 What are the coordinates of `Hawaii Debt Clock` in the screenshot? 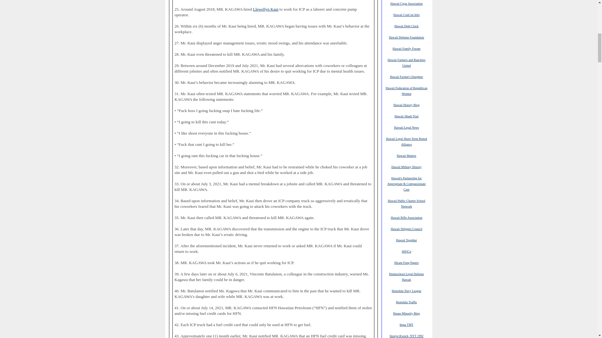 It's located at (406, 26).